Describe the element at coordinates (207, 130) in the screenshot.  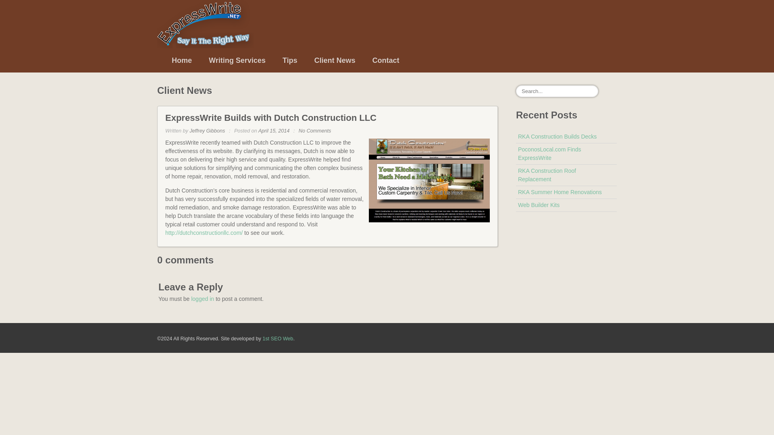
I see `Posts by Jeffrey Gibbons` at that location.